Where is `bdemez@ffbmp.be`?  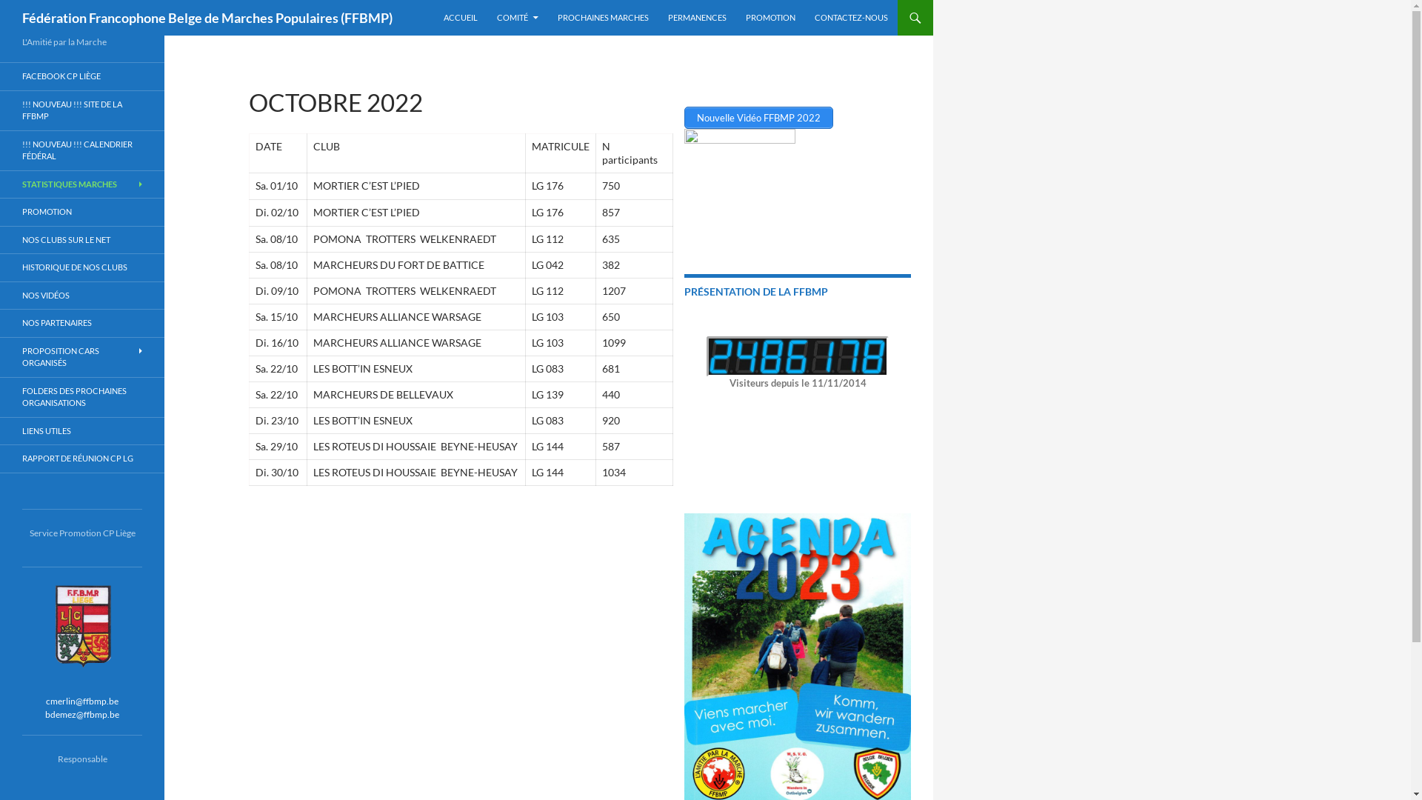
bdemez@ffbmp.be is located at coordinates (82, 714).